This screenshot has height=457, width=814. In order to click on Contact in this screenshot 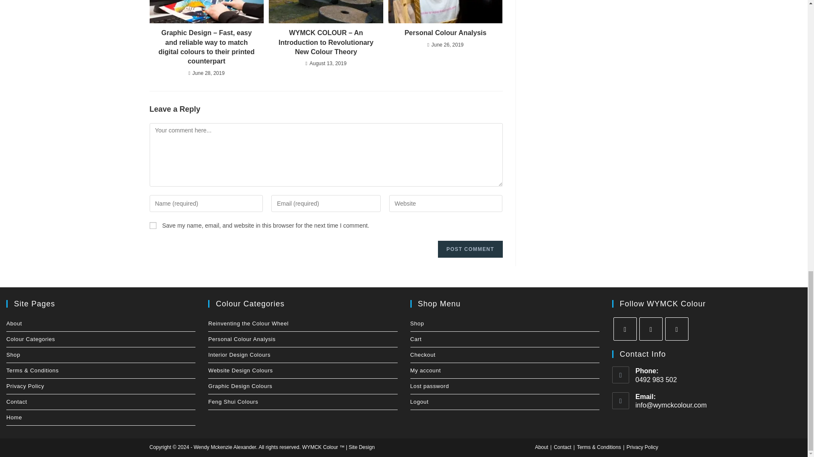, I will do `click(101, 402)`.